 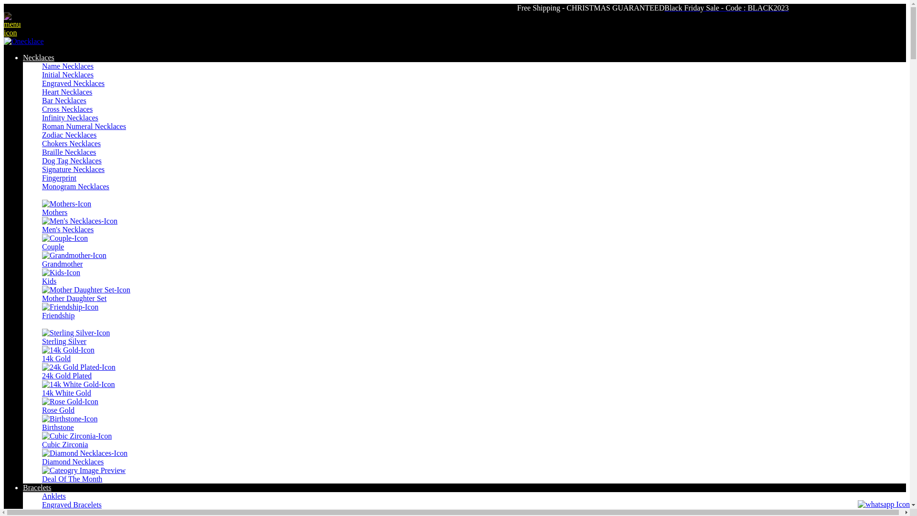 I want to click on 24k Gold Plated, so click(x=474, y=372).